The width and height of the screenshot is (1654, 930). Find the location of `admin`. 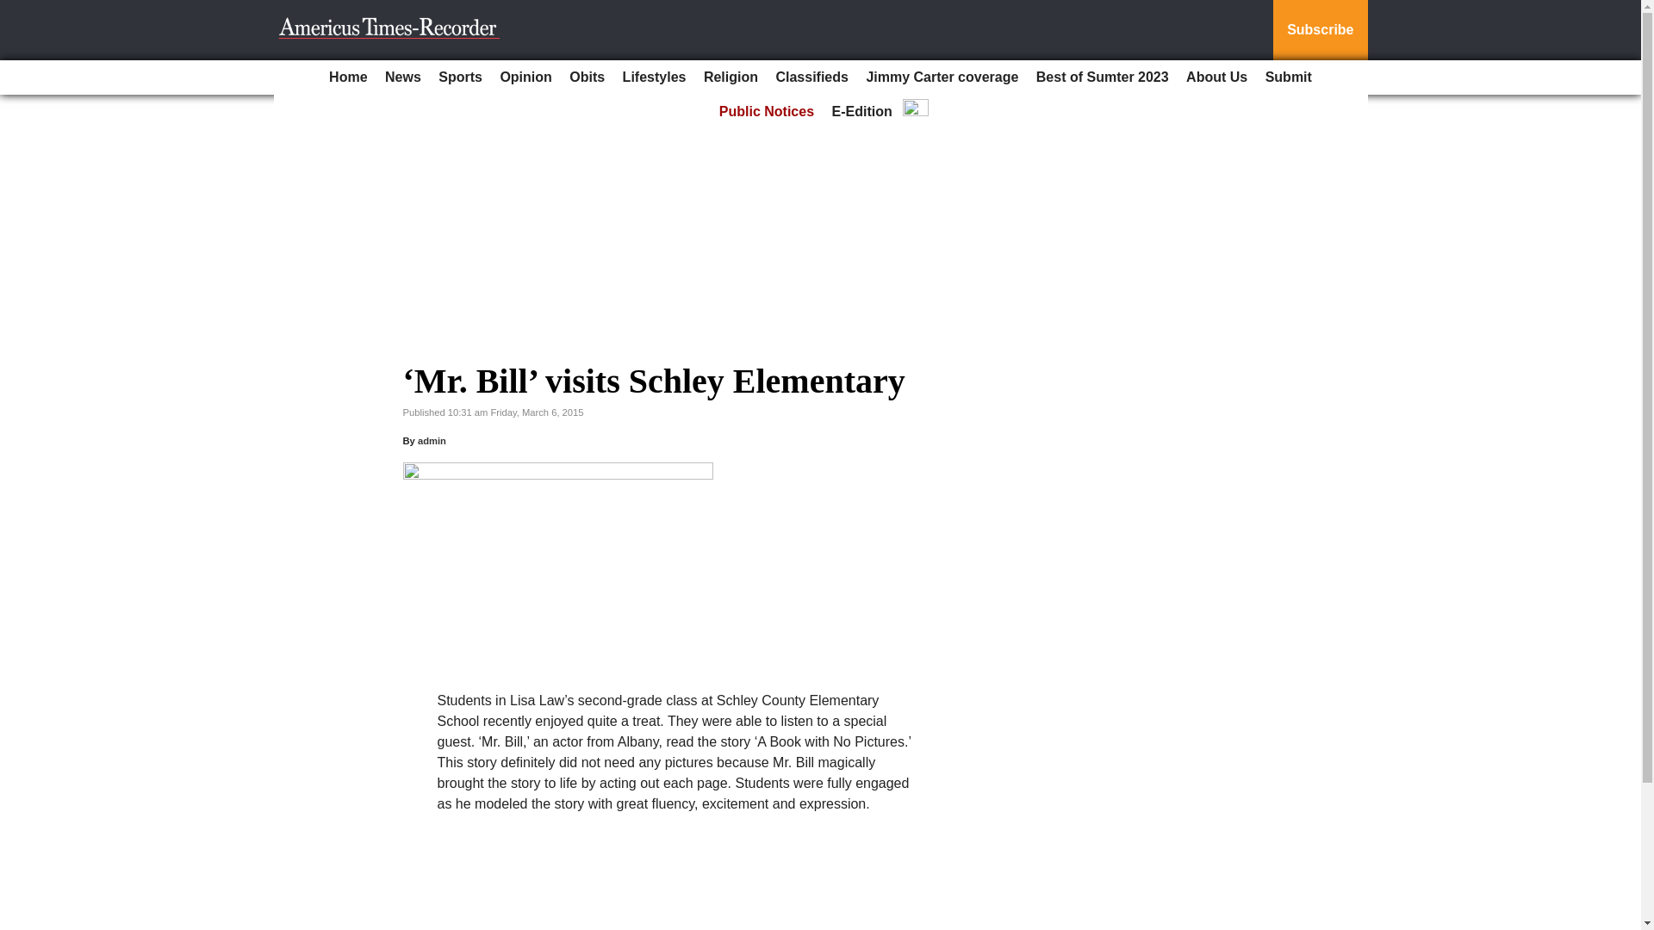

admin is located at coordinates (432, 441).